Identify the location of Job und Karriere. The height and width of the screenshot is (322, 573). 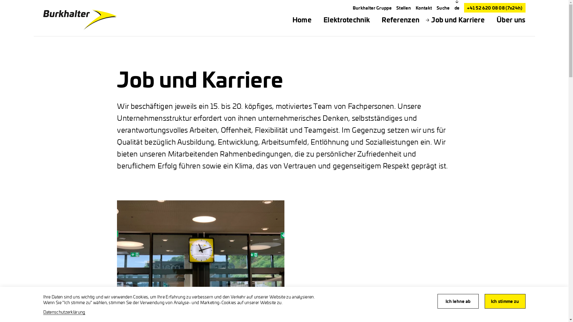
(458, 20).